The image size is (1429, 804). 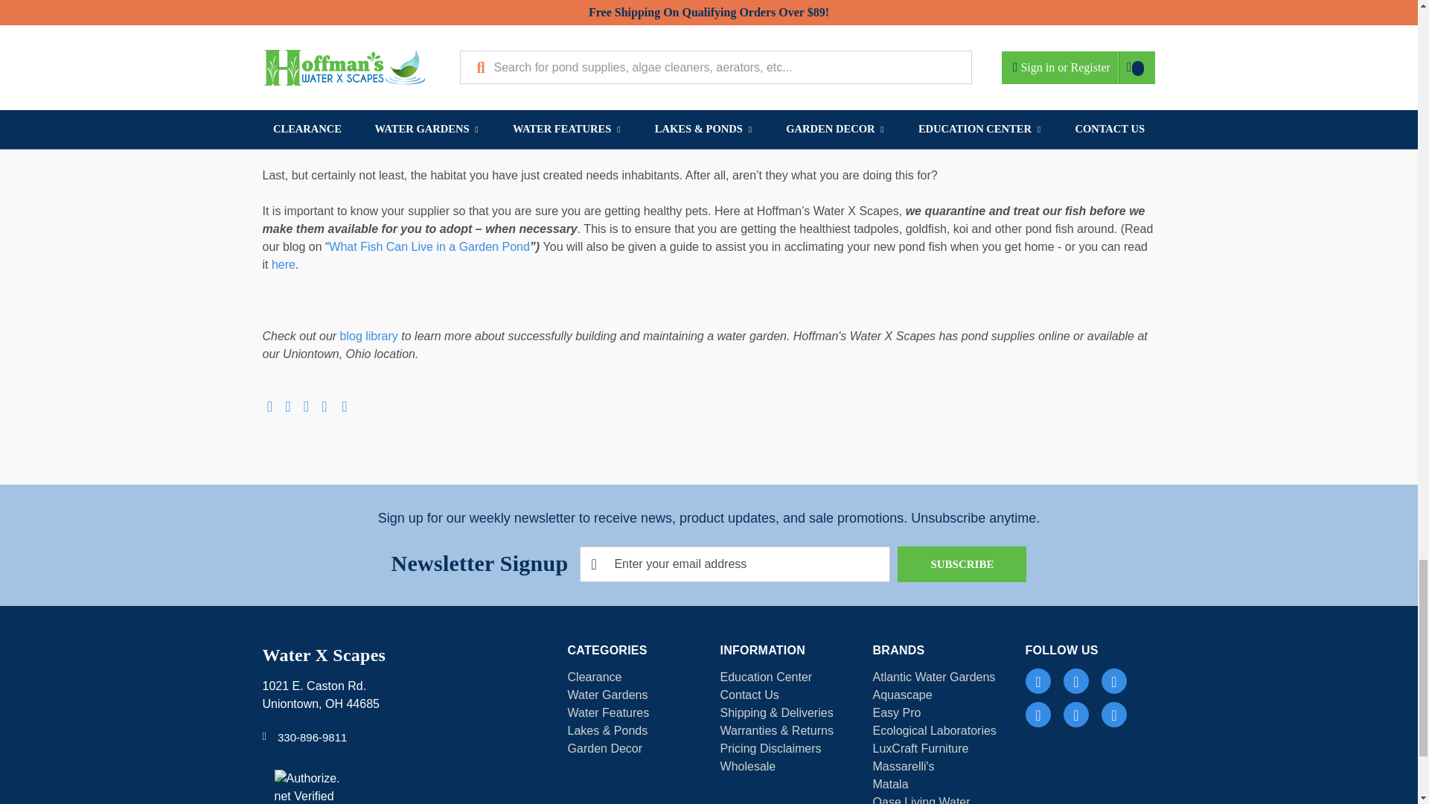 I want to click on Email, so click(x=287, y=399).